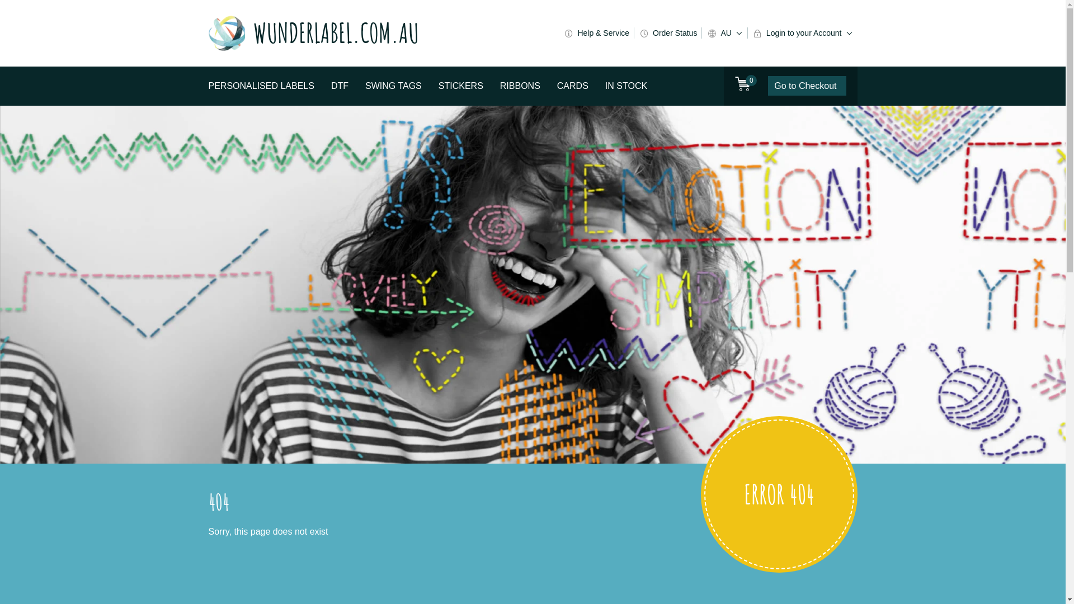  I want to click on CARDS, so click(573, 86).